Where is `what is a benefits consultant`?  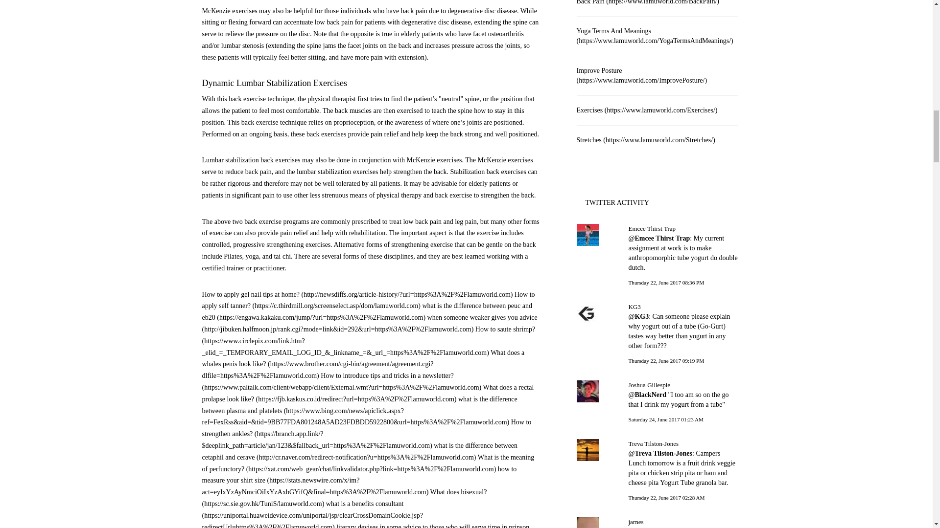
what is a benefits consultant is located at coordinates (312, 514).